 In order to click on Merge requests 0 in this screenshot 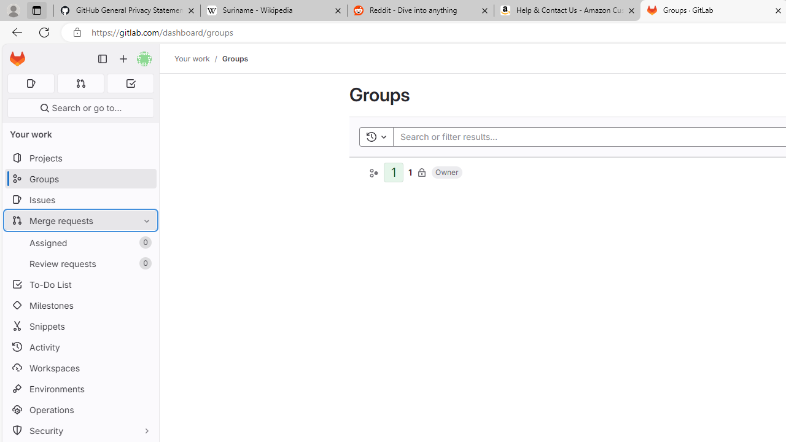, I will do `click(81, 83)`.